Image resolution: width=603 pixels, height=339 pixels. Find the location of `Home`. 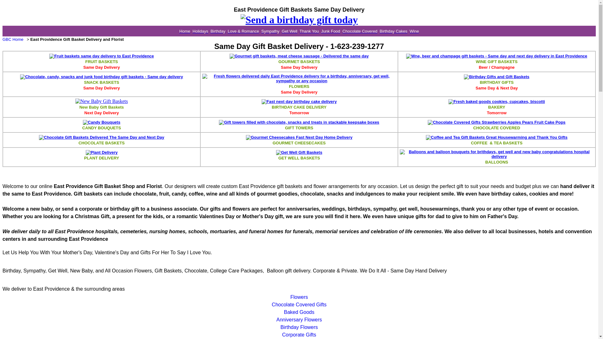

Home is located at coordinates (185, 31).